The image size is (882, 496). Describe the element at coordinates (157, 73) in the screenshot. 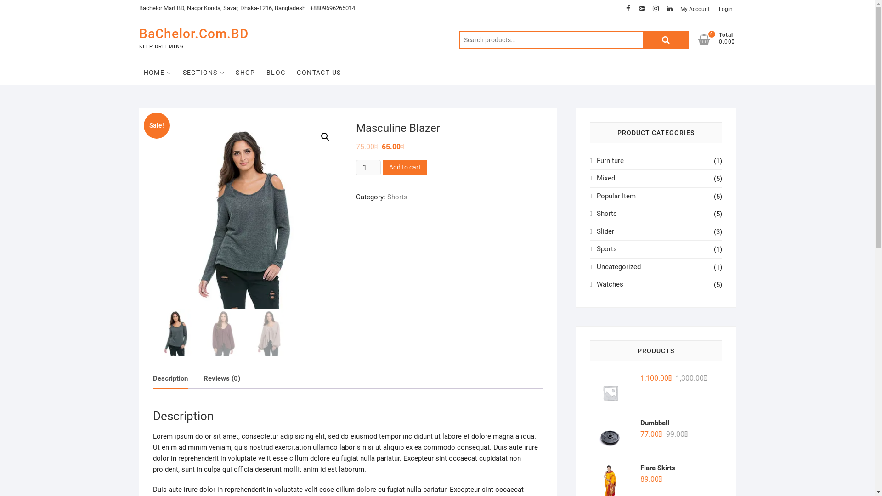

I see `HOME` at that location.